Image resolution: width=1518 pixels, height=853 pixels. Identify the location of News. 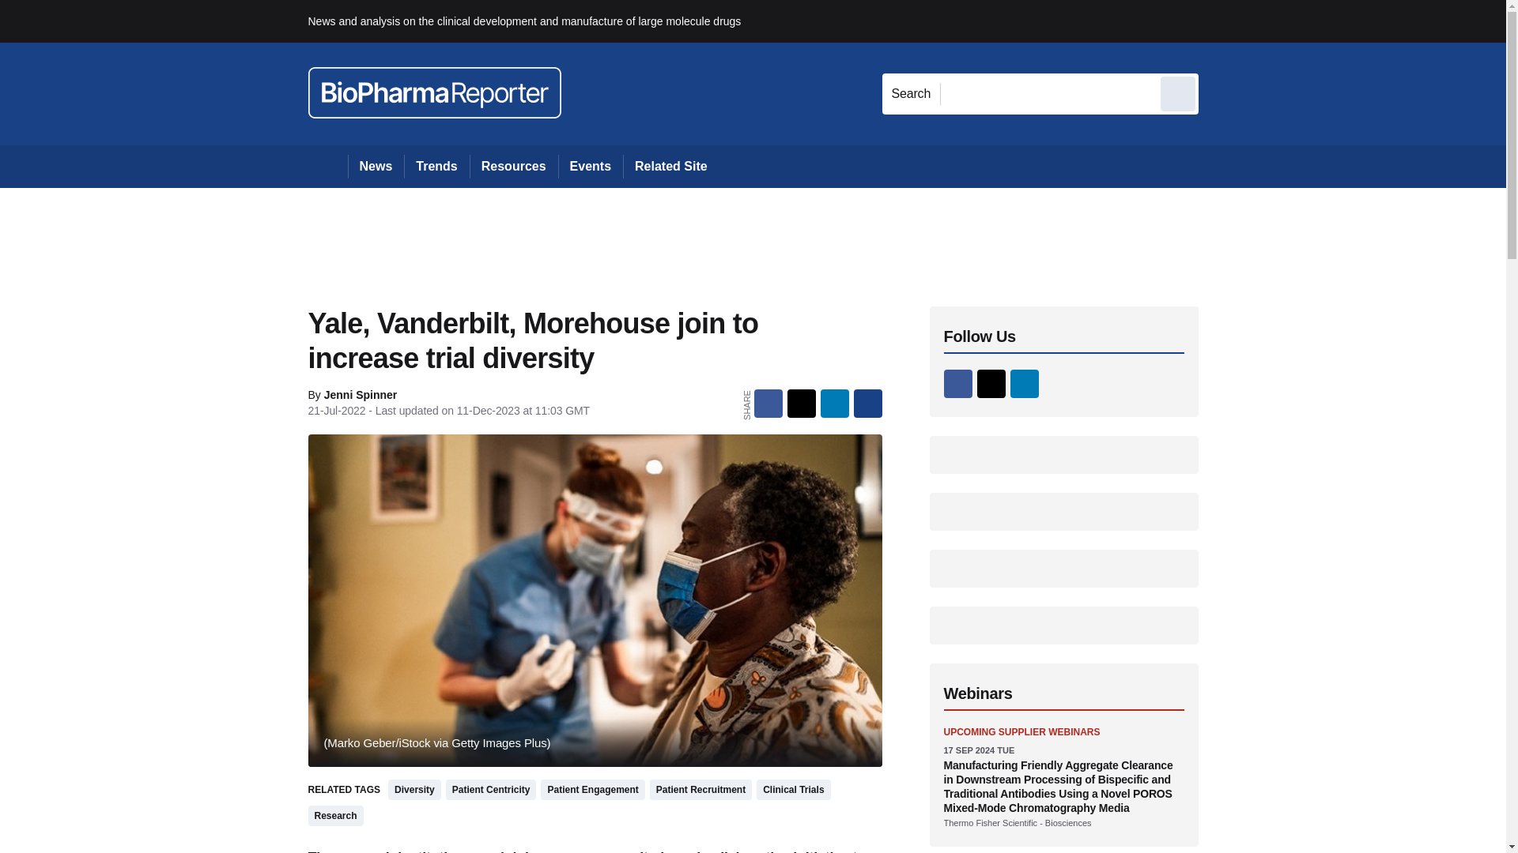
(376, 166).